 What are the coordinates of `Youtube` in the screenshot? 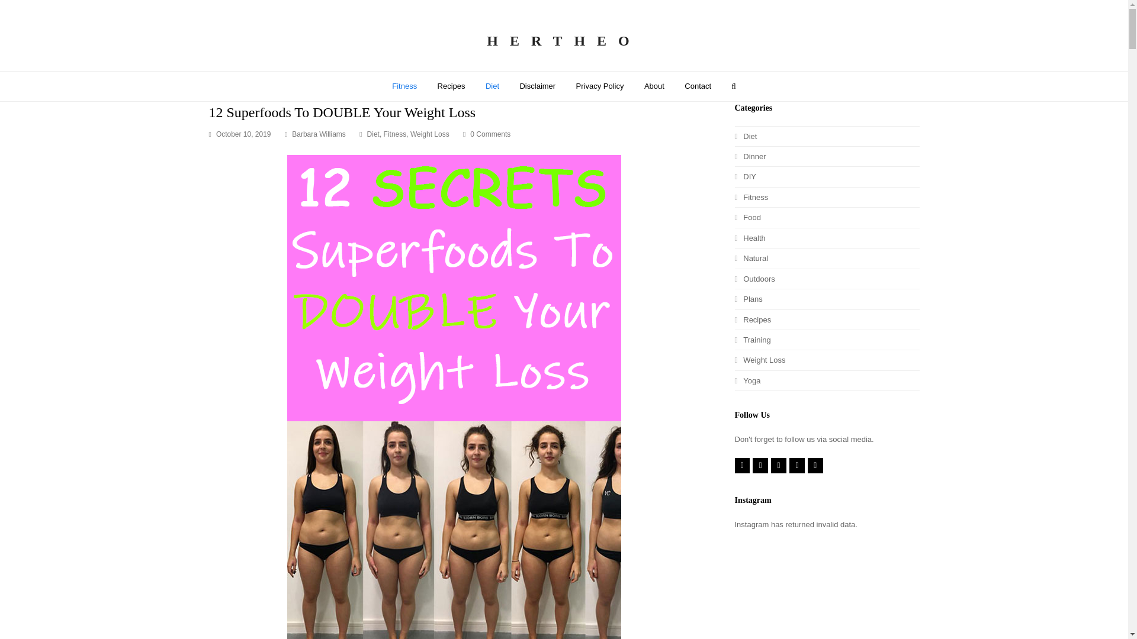 It's located at (797, 466).